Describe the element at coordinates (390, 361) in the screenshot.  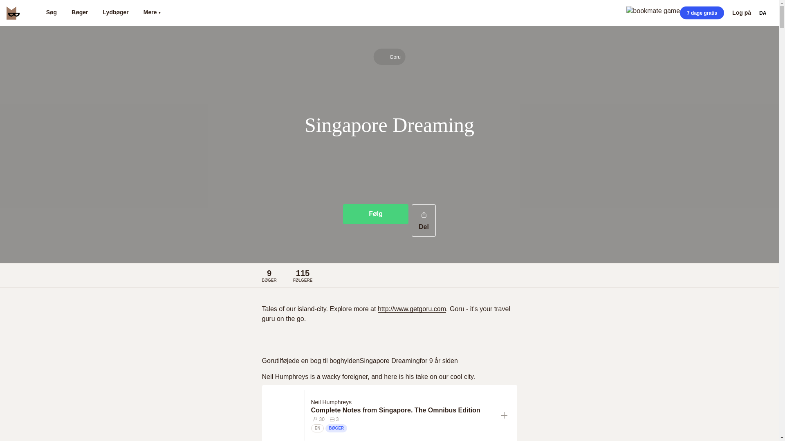
I see `Singapore Dreaming` at that location.